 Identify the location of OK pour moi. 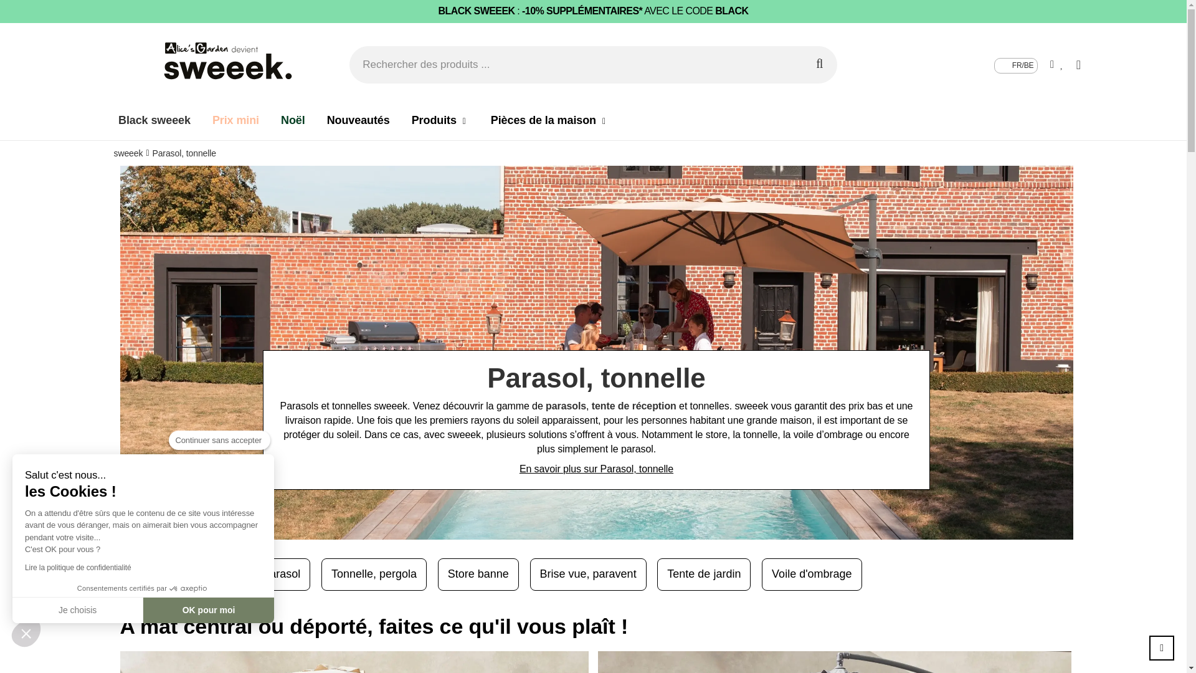
(209, 610).